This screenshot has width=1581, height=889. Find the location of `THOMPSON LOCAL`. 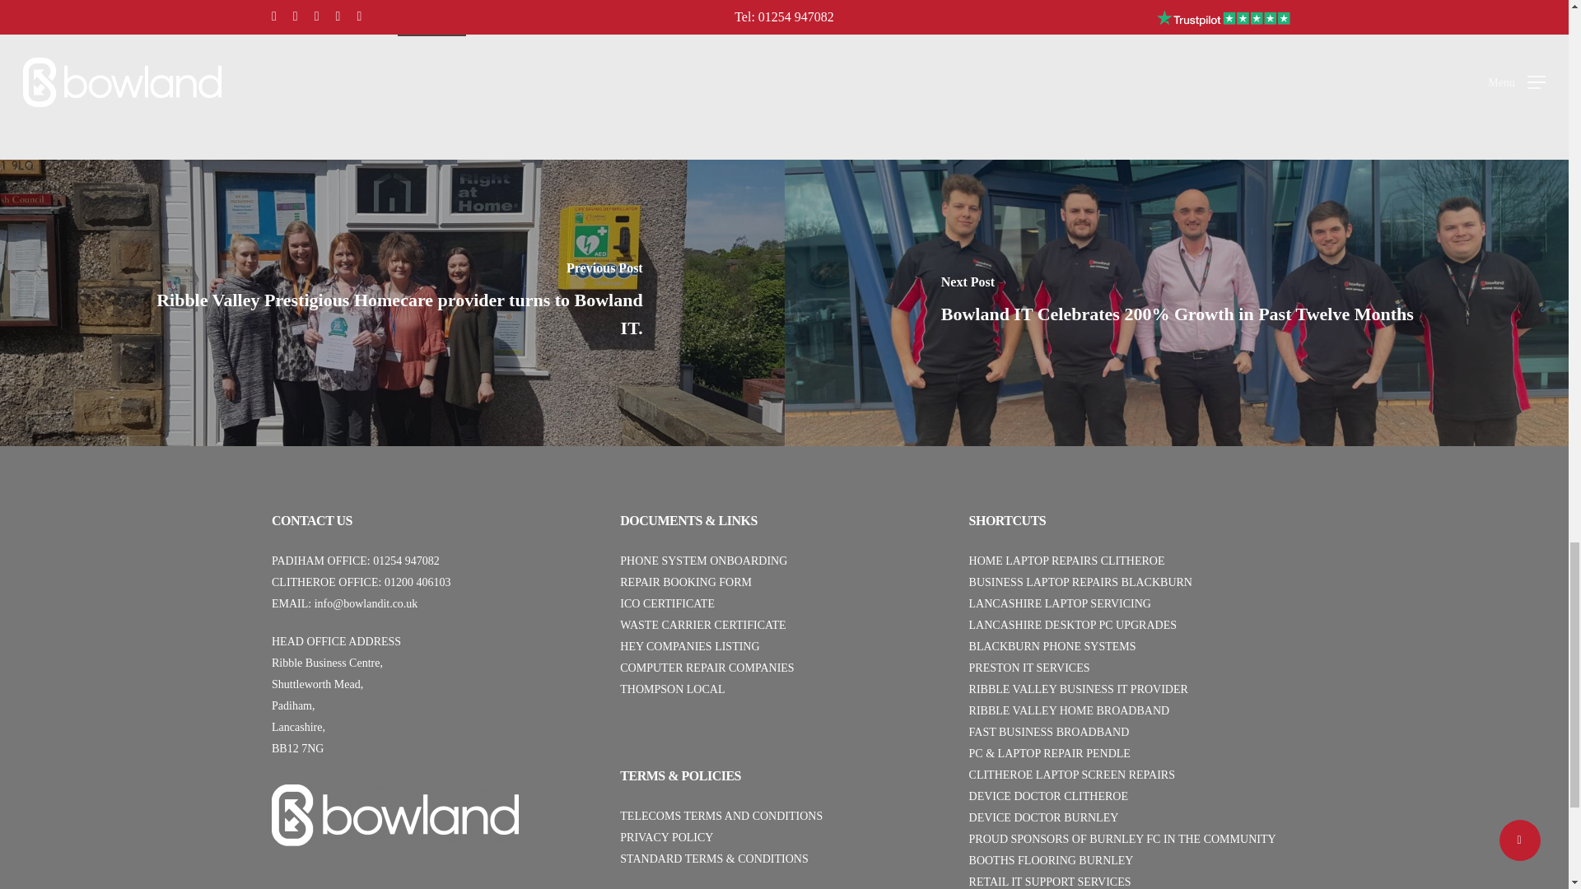

THOMPSON LOCAL is located at coordinates (672, 689).